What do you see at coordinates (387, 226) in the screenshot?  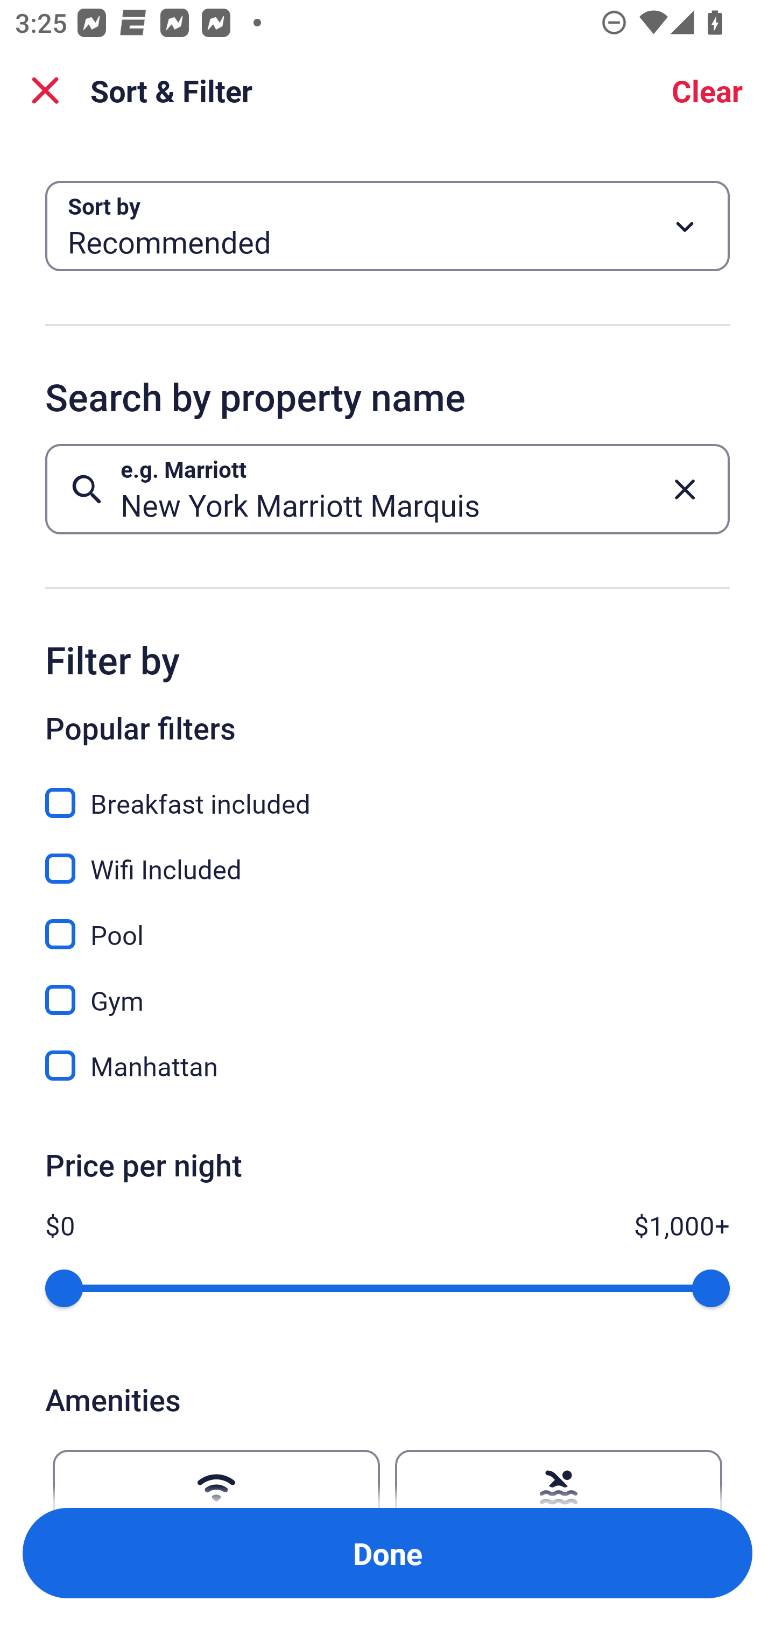 I see `Sort by Button Recommended` at bounding box center [387, 226].